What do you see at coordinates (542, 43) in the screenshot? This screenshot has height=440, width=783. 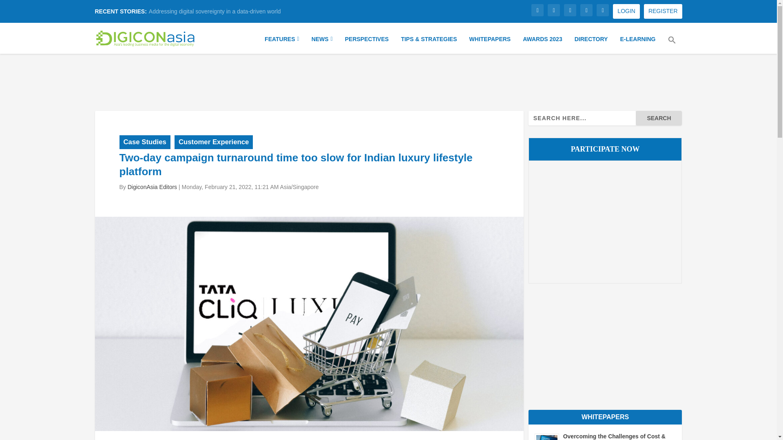 I see `AWARDS 2023` at bounding box center [542, 43].